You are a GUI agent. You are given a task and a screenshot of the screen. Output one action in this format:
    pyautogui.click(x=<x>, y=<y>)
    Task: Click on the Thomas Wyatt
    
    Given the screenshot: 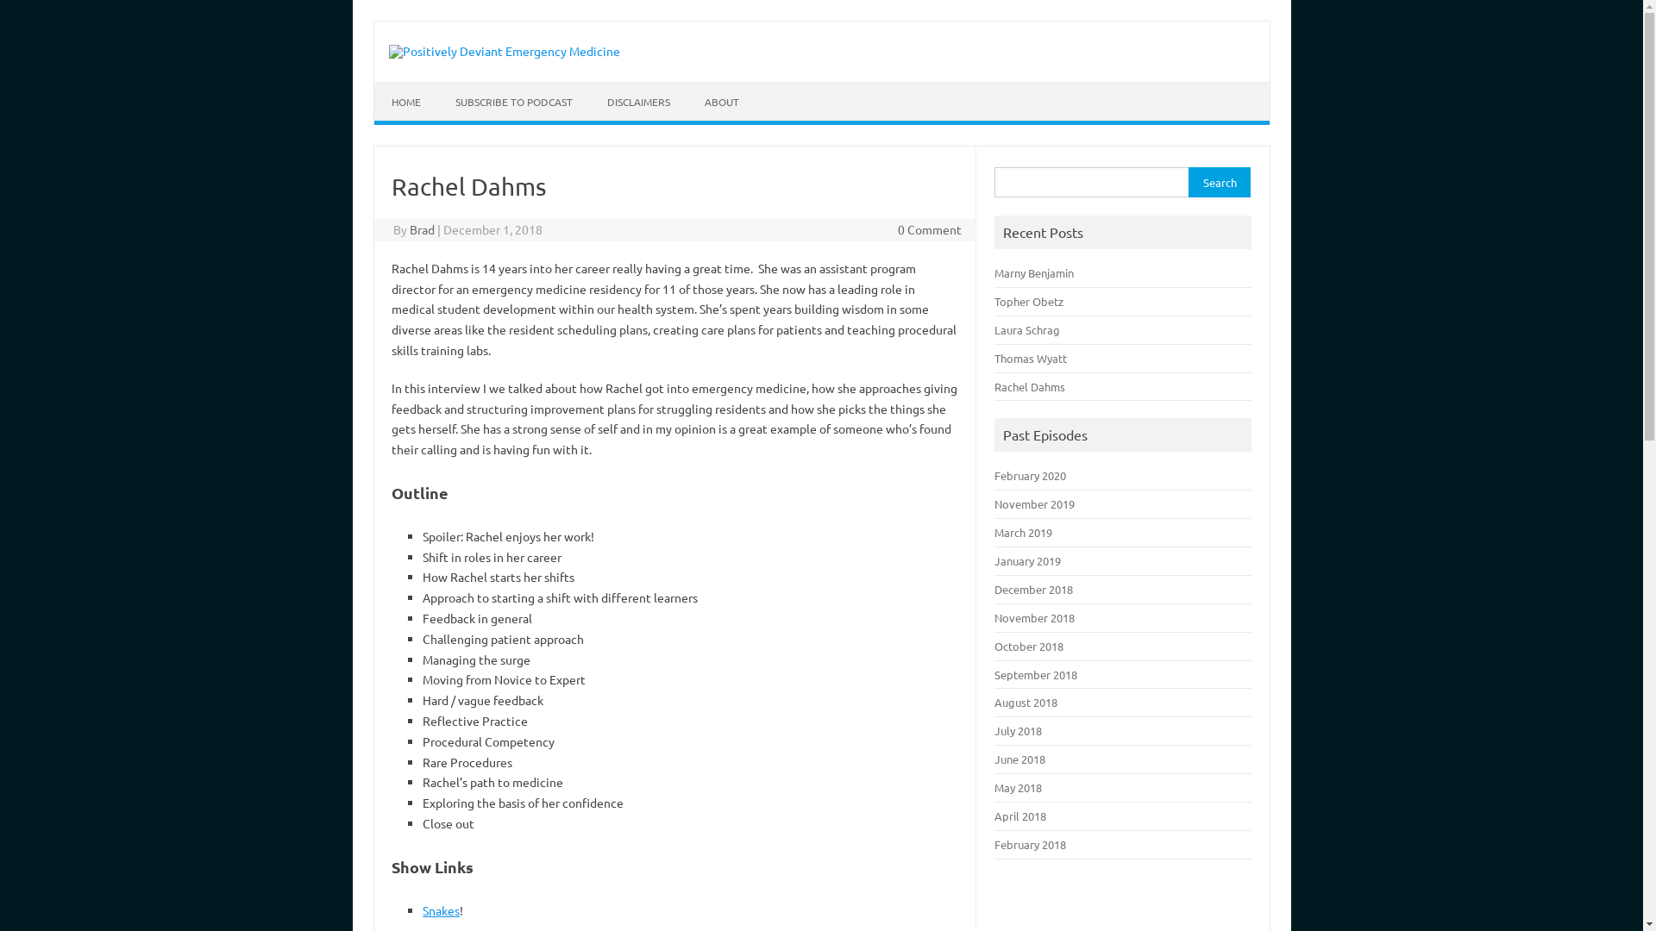 What is the action you would take?
    pyautogui.click(x=1031, y=359)
    